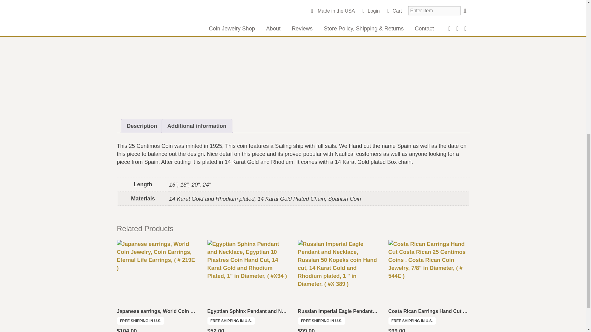 The image size is (591, 332). Describe the element at coordinates (450, 1) in the screenshot. I see `Spanish Coin` at that location.